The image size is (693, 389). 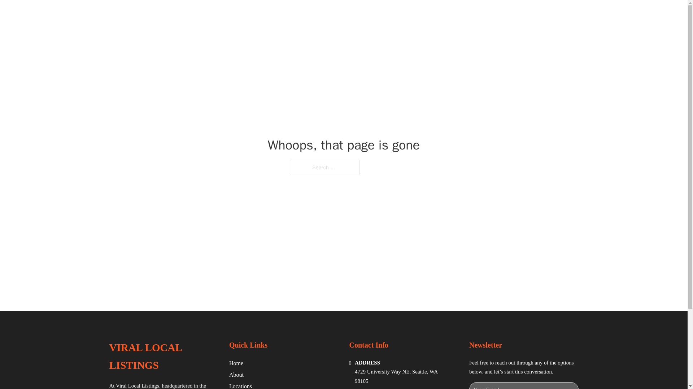 I want to click on Home, so click(x=236, y=363).